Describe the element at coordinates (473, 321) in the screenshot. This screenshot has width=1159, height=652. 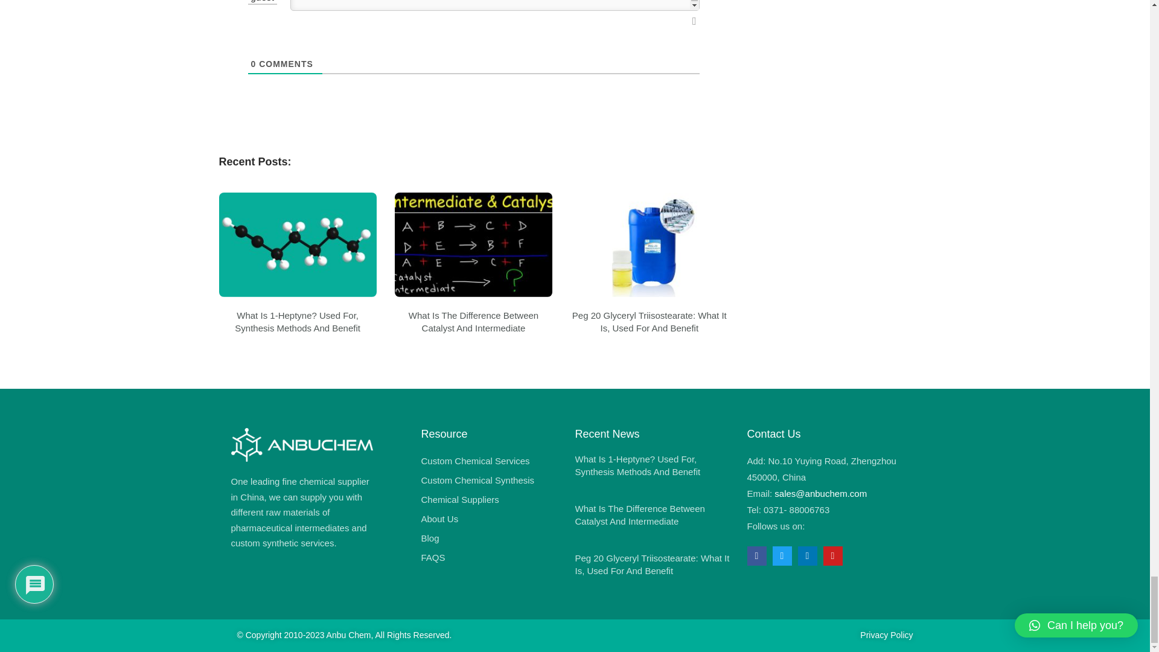
I see `What Is The Difference Between Catalyst And Intermediate` at that location.